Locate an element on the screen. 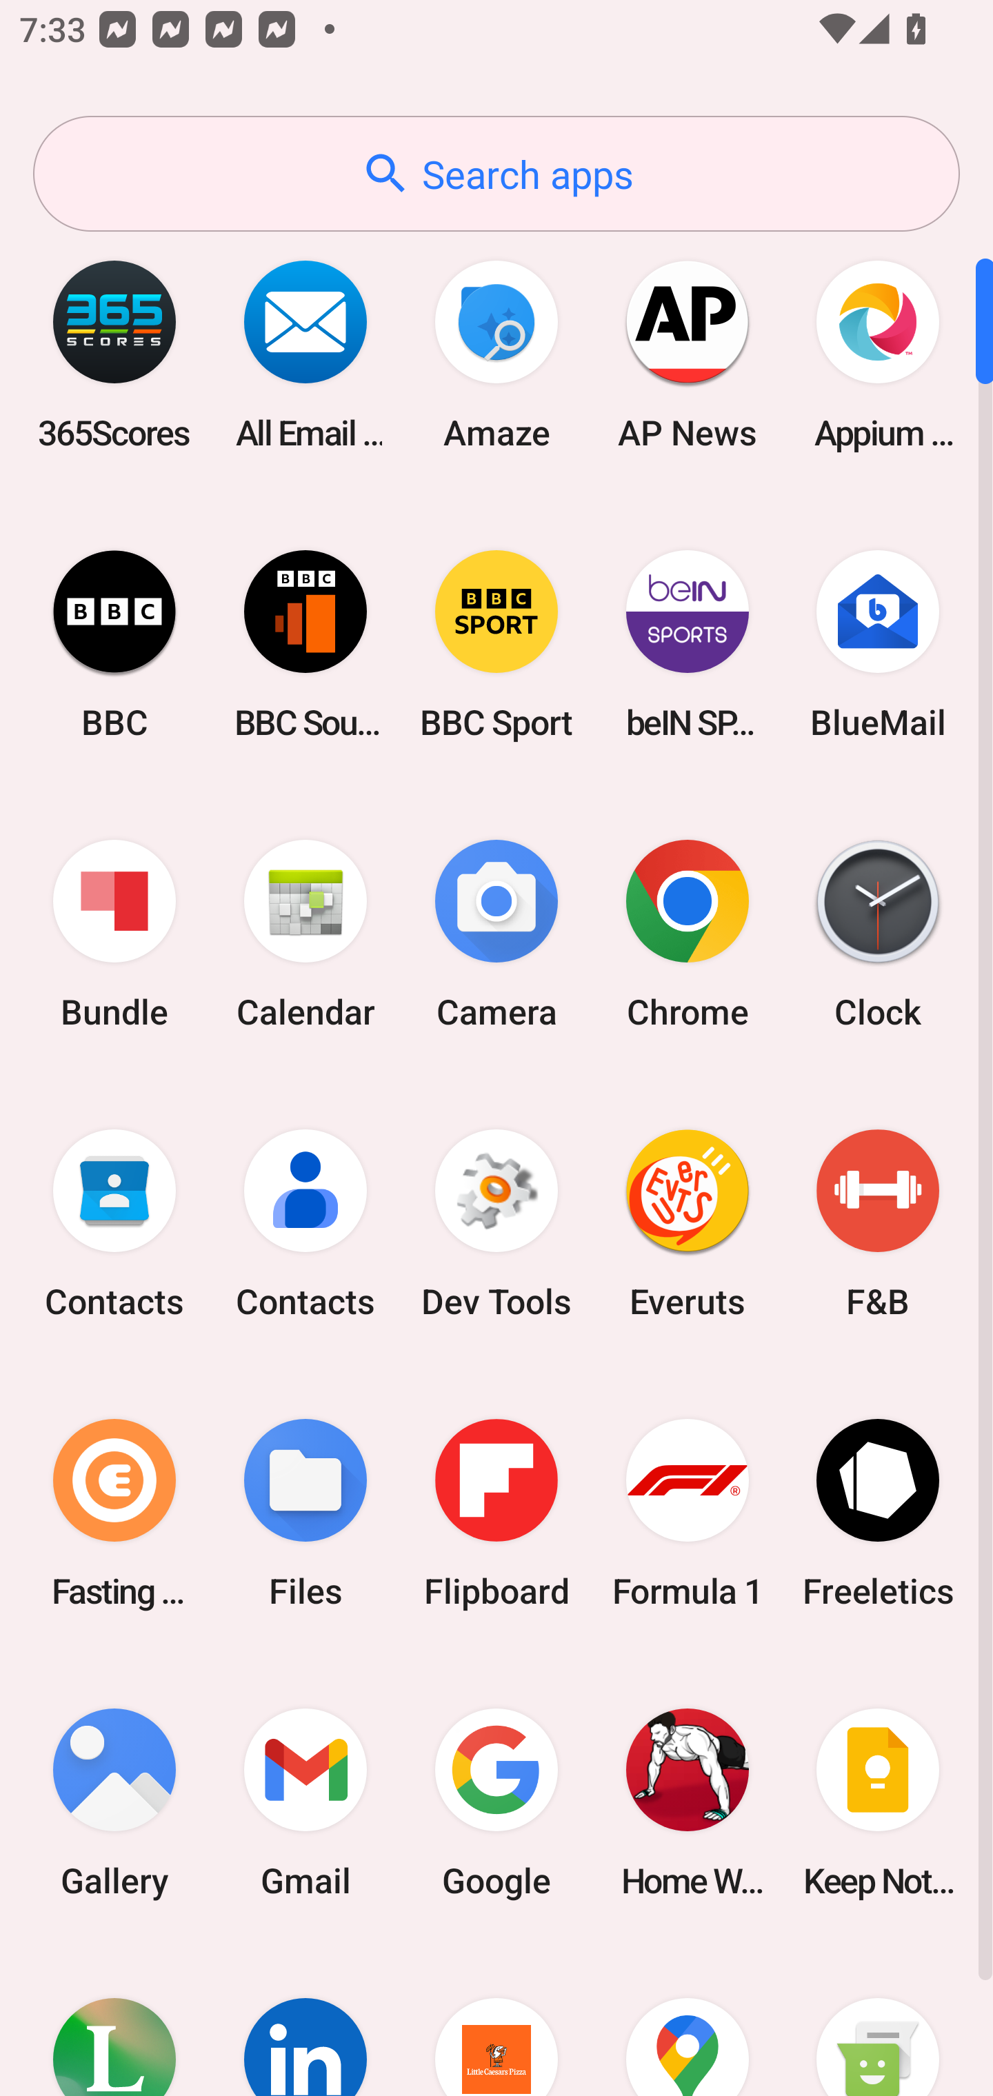 The height and width of the screenshot is (2096, 993). Home Workout is located at coordinates (687, 1802).